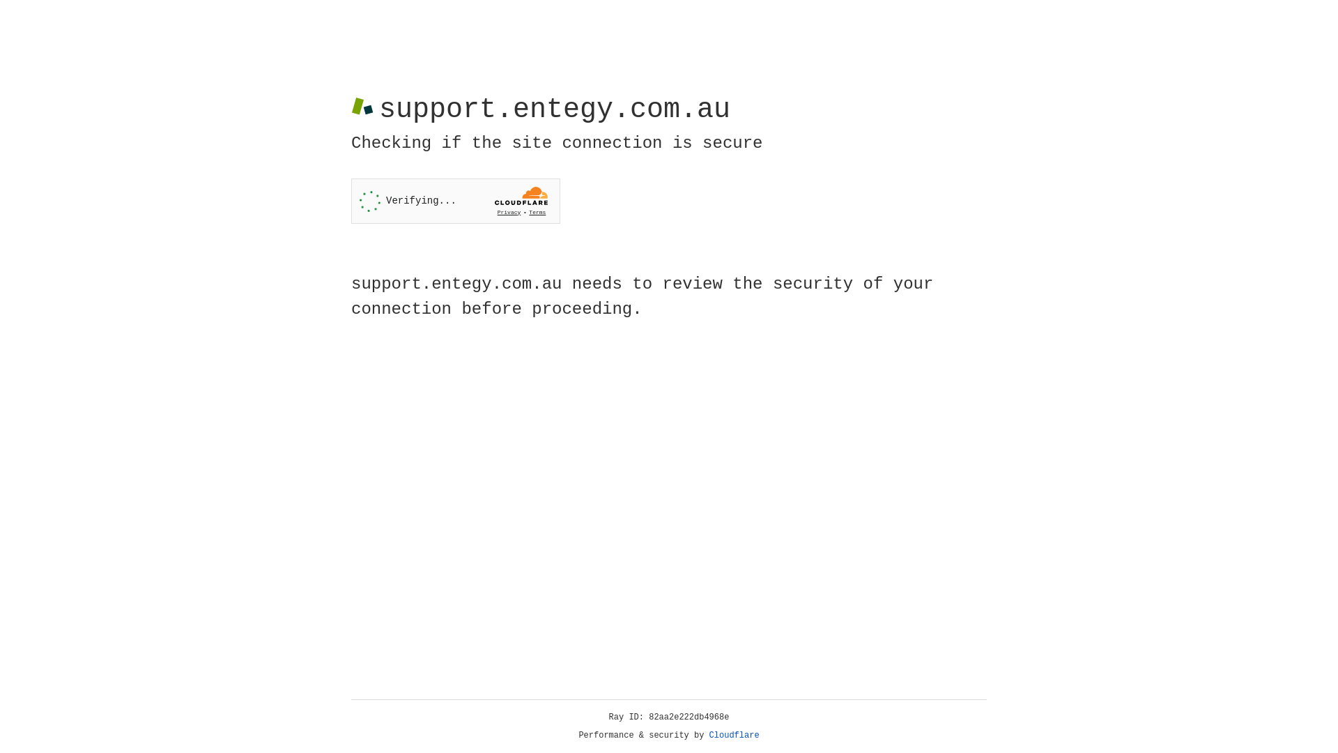 Image resolution: width=1338 pixels, height=753 pixels. What do you see at coordinates (735, 736) in the screenshot?
I see `Cloudflare` at bounding box center [735, 736].